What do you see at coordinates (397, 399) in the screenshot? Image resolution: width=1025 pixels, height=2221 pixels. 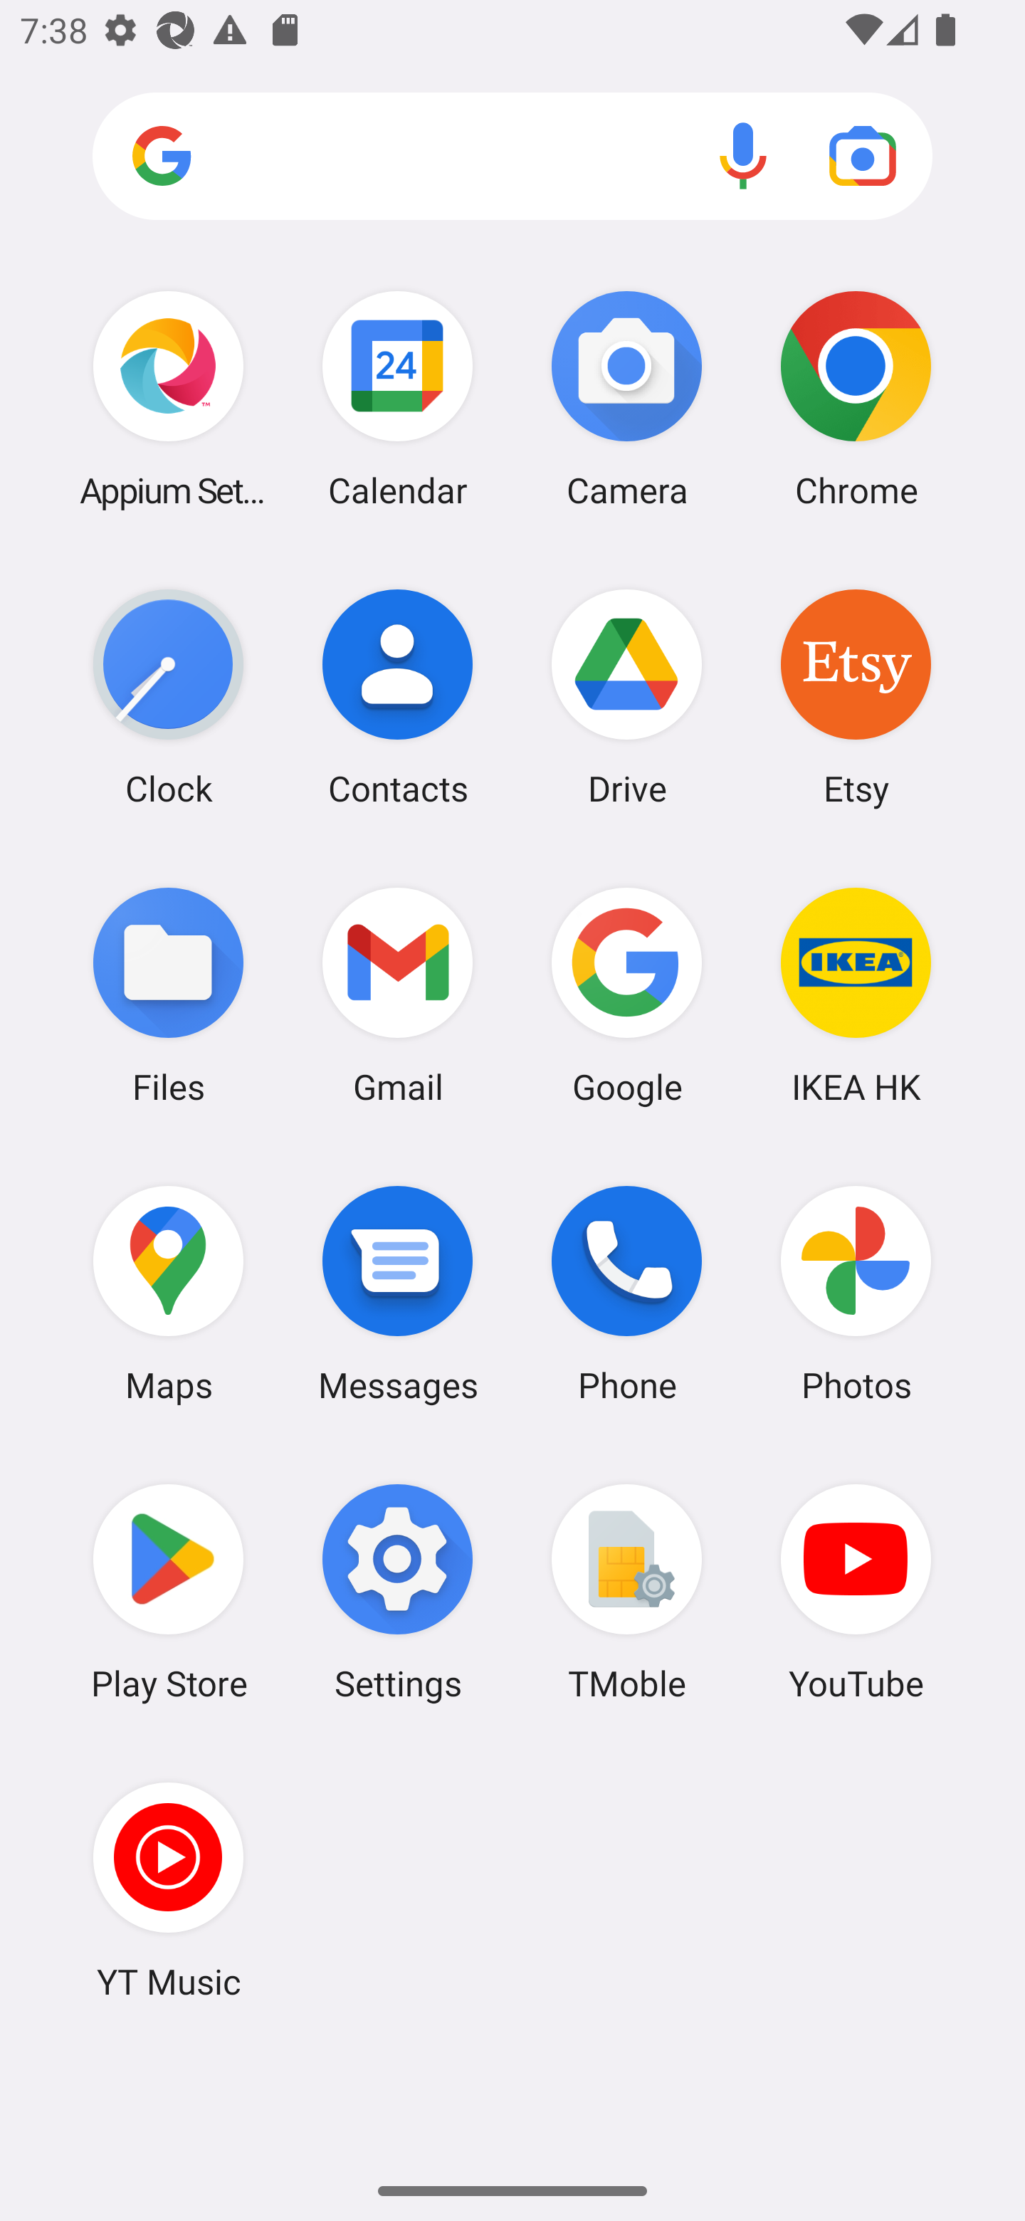 I see `Calendar` at bounding box center [397, 399].